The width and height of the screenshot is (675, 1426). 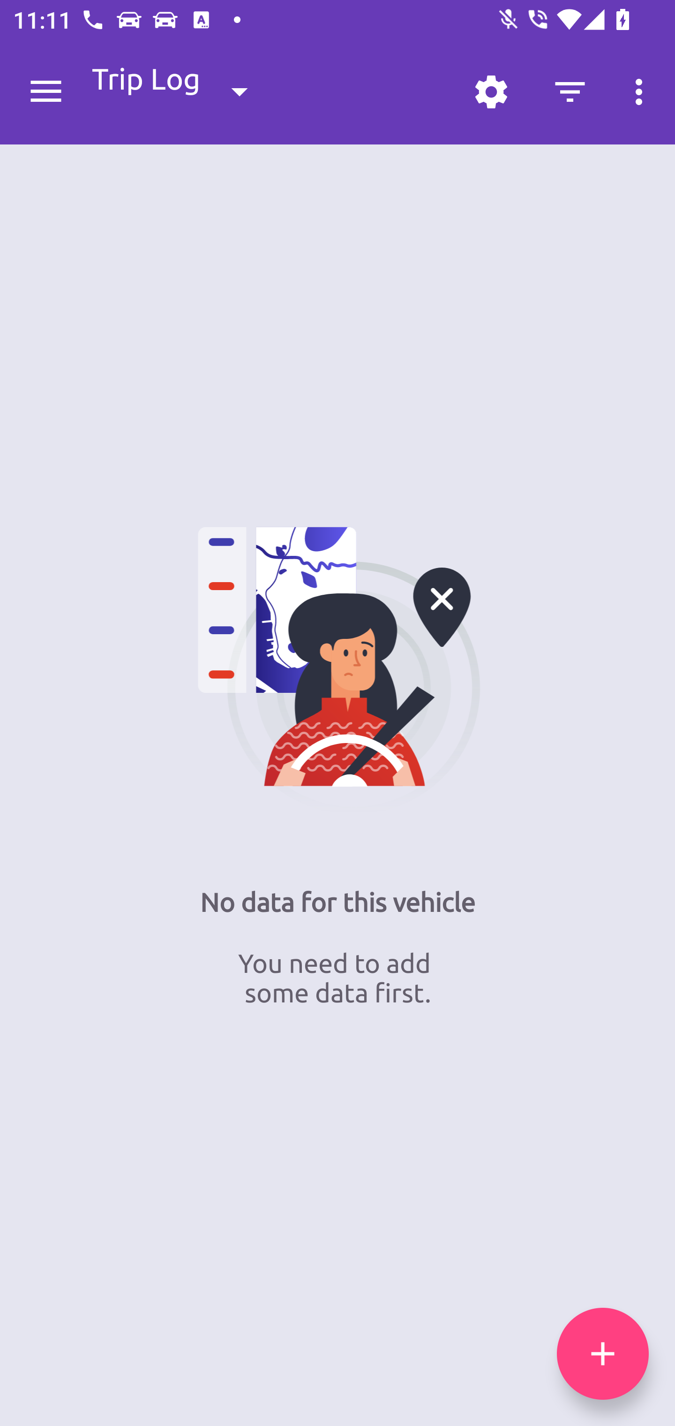 What do you see at coordinates (185, 91) in the screenshot?
I see `Trip Log` at bounding box center [185, 91].